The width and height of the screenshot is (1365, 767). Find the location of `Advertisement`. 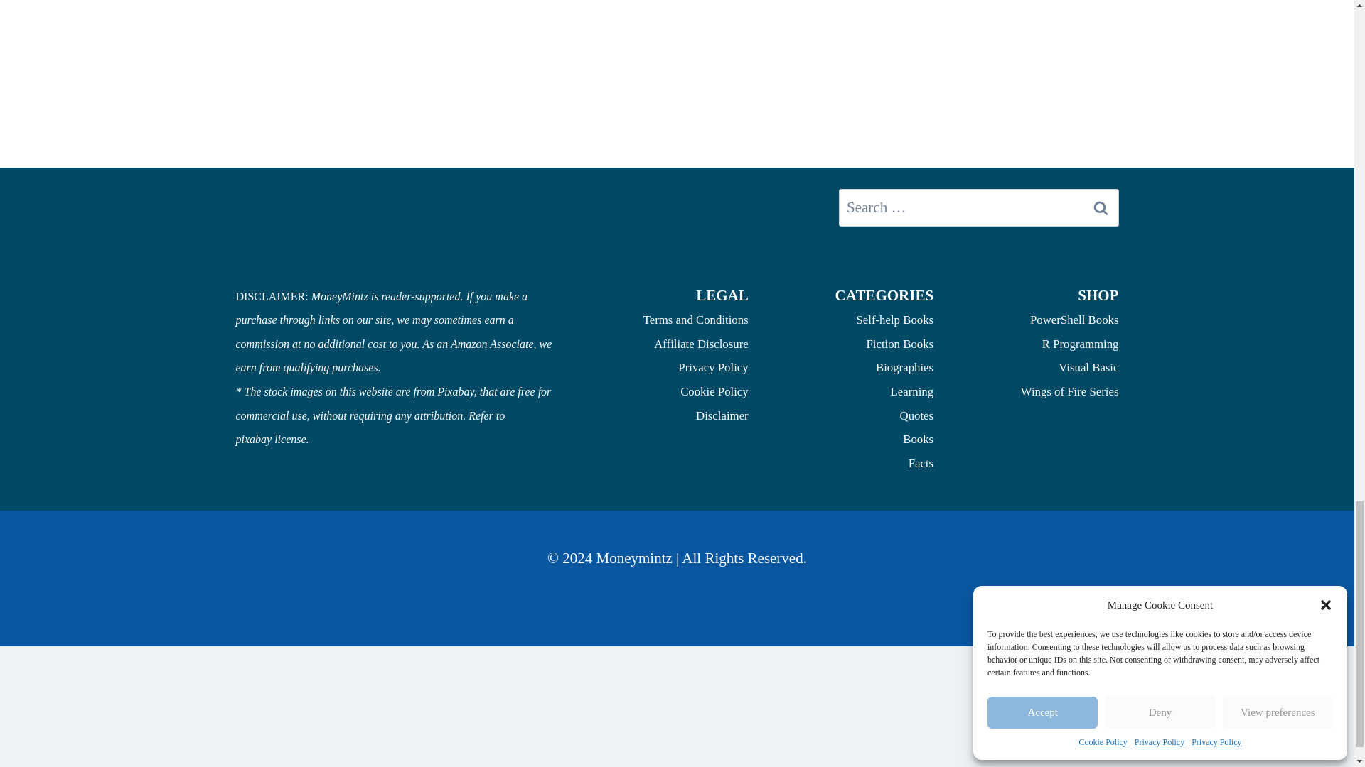

Advertisement is located at coordinates (676, 746).